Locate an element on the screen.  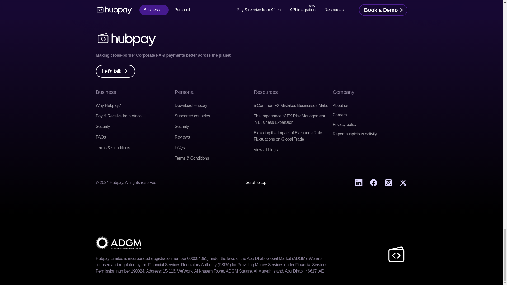
Download Hubpay is located at coordinates (191, 105).